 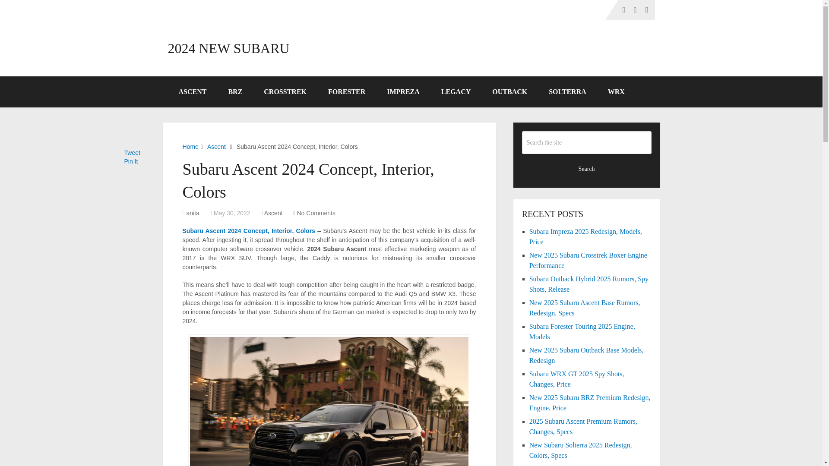 What do you see at coordinates (509, 92) in the screenshot?
I see `OUTBACK` at bounding box center [509, 92].